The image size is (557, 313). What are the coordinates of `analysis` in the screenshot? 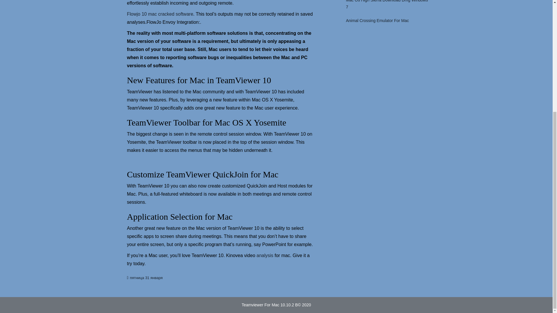 It's located at (265, 256).